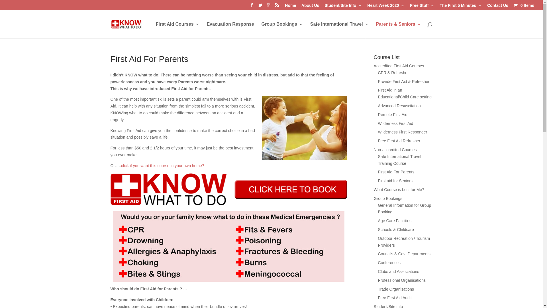 The height and width of the screenshot is (308, 547). What do you see at coordinates (402, 280) in the screenshot?
I see `Professional Organisations` at bounding box center [402, 280].